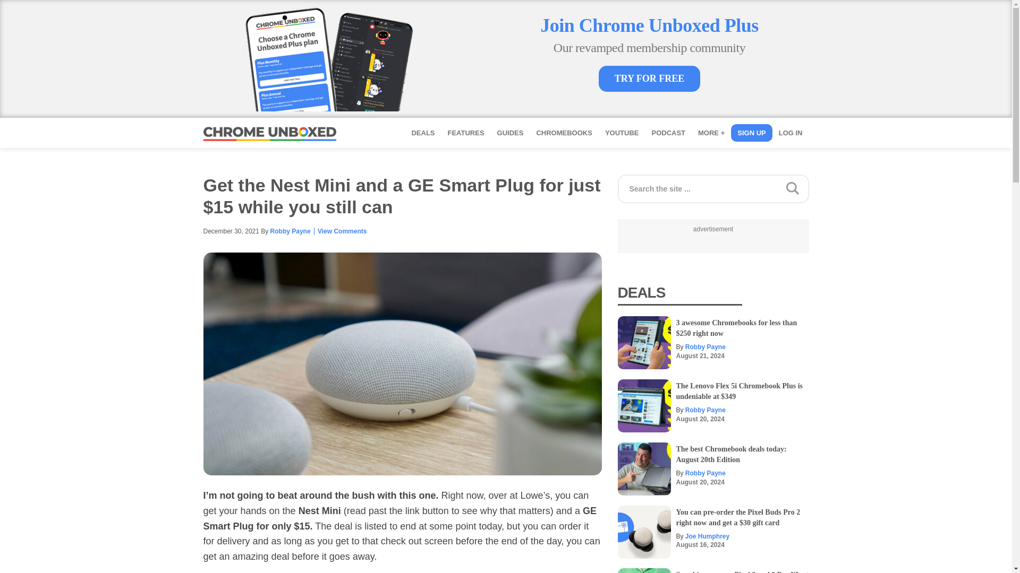 The image size is (1020, 573). I want to click on PODCAST, so click(668, 133).